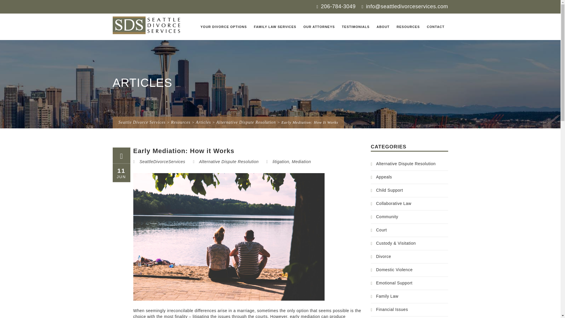  Describe the element at coordinates (336, 6) in the screenshot. I see `206-784-3049` at that location.